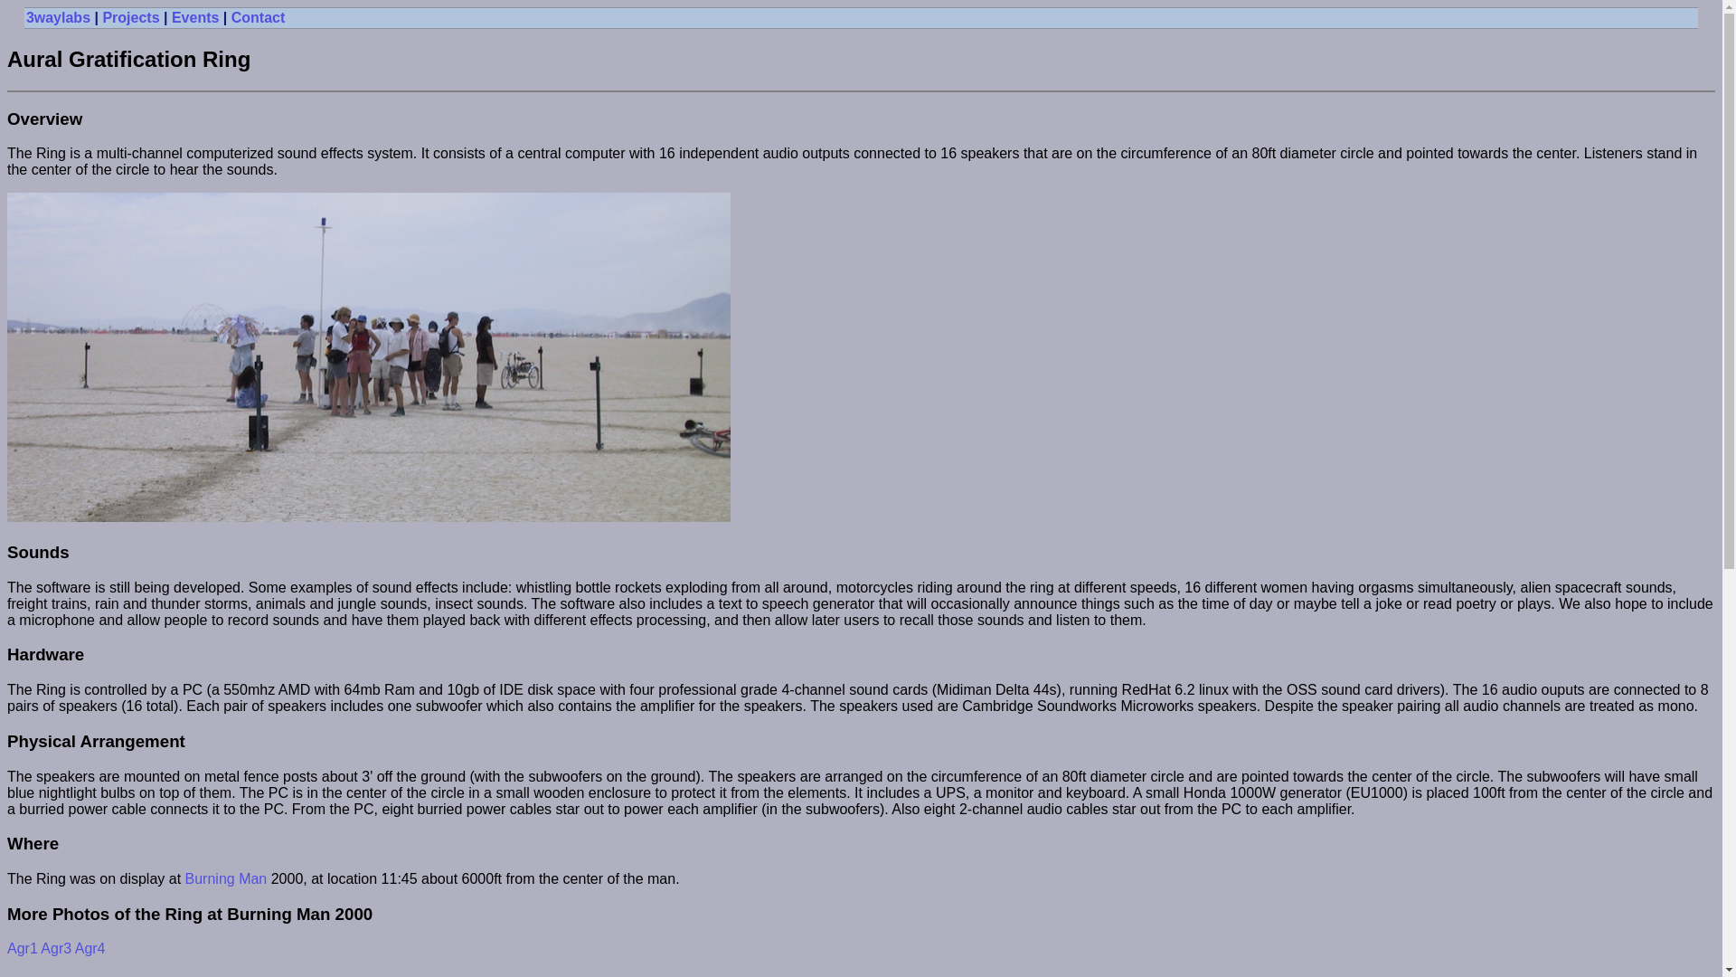 The width and height of the screenshot is (1736, 977). Describe the element at coordinates (130, 18) in the screenshot. I see `Projects` at that location.